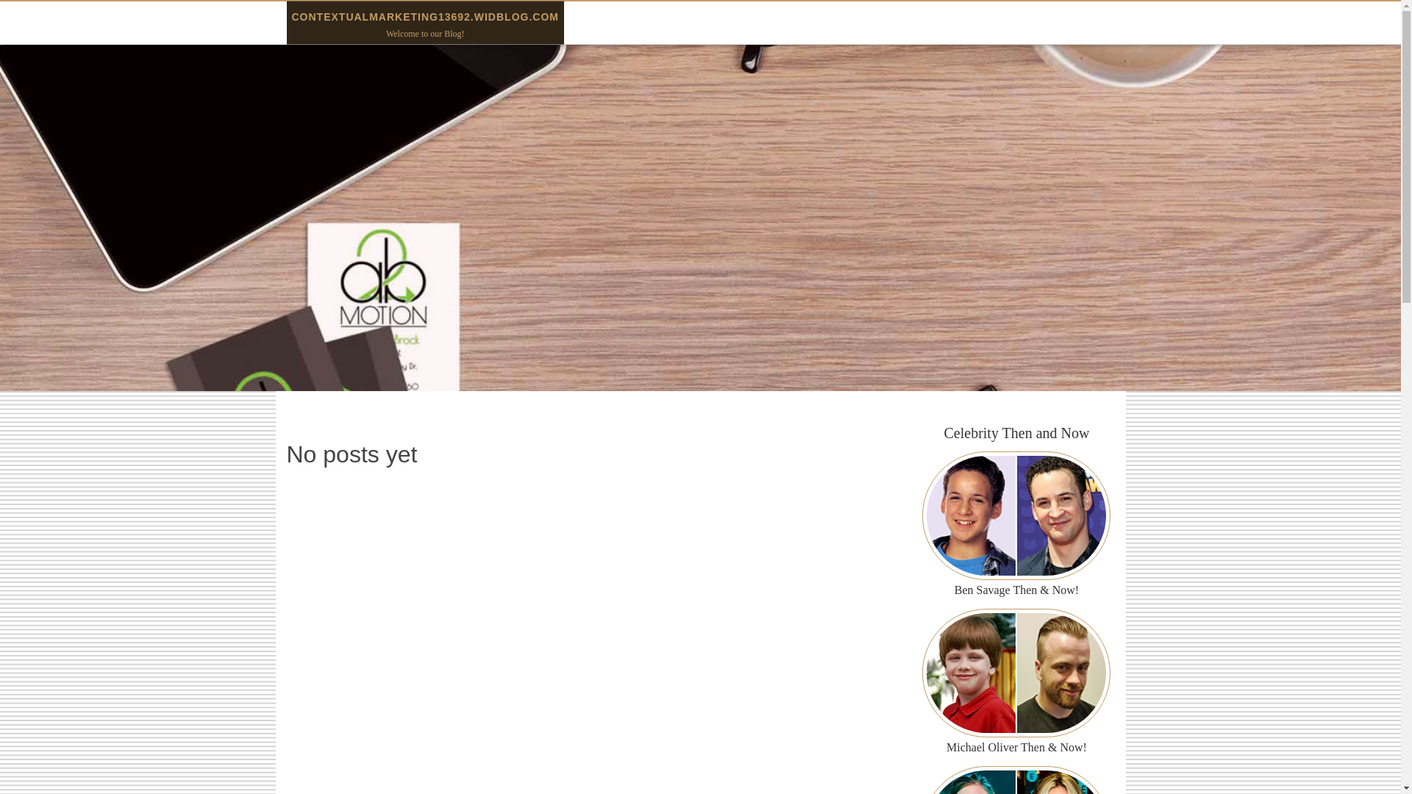  What do you see at coordinates (35, 10) in the screenshot?
I see `Skip to content` at bounding box center [35, 10].